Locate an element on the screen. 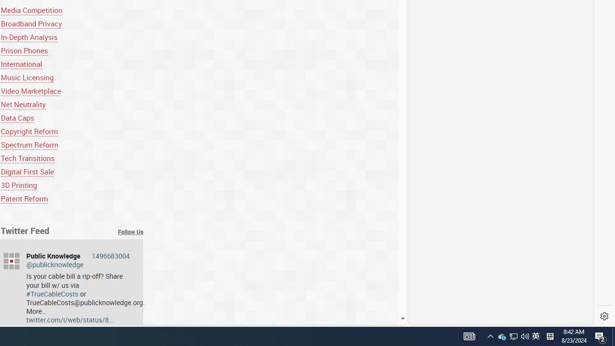  Video Marketplace is located at coordinates (72, 91).